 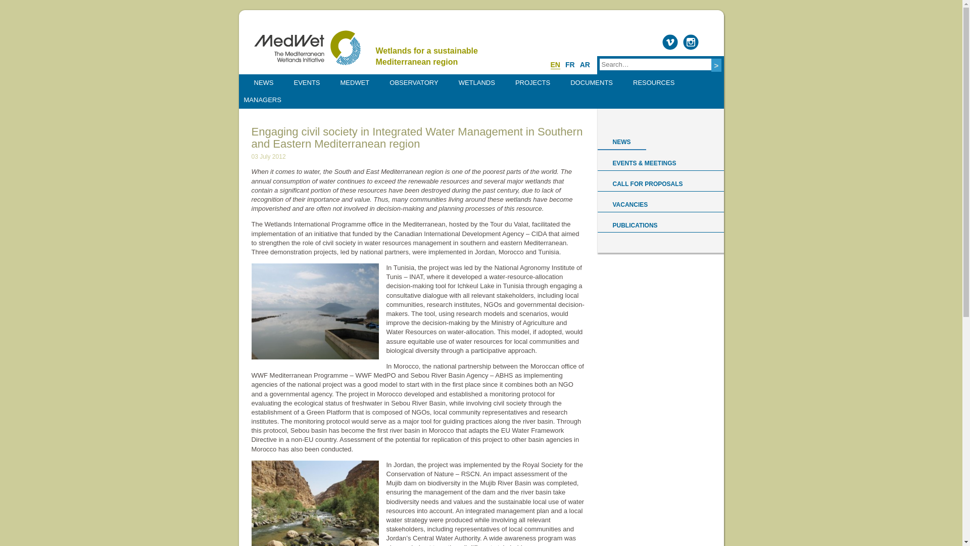 What do you see at coordinates (306, 48) in the screenshot?
I see `MedWet` at bounding box center [306, 48].